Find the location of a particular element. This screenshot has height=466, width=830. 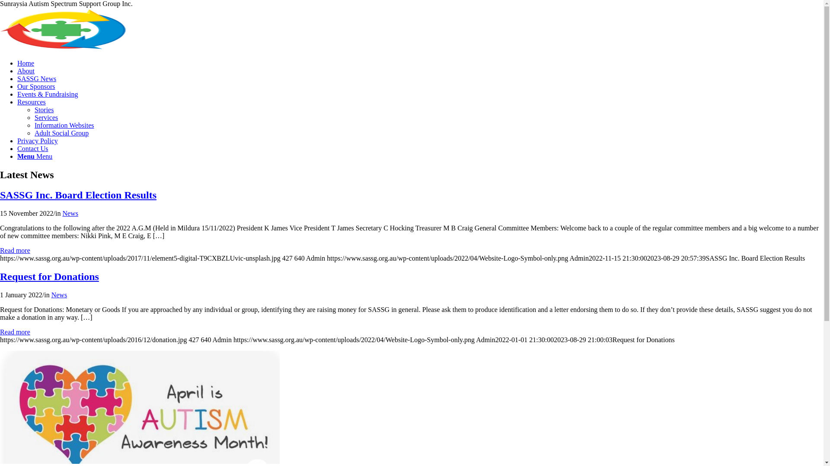

Read more is located at coordinates (15, 332).